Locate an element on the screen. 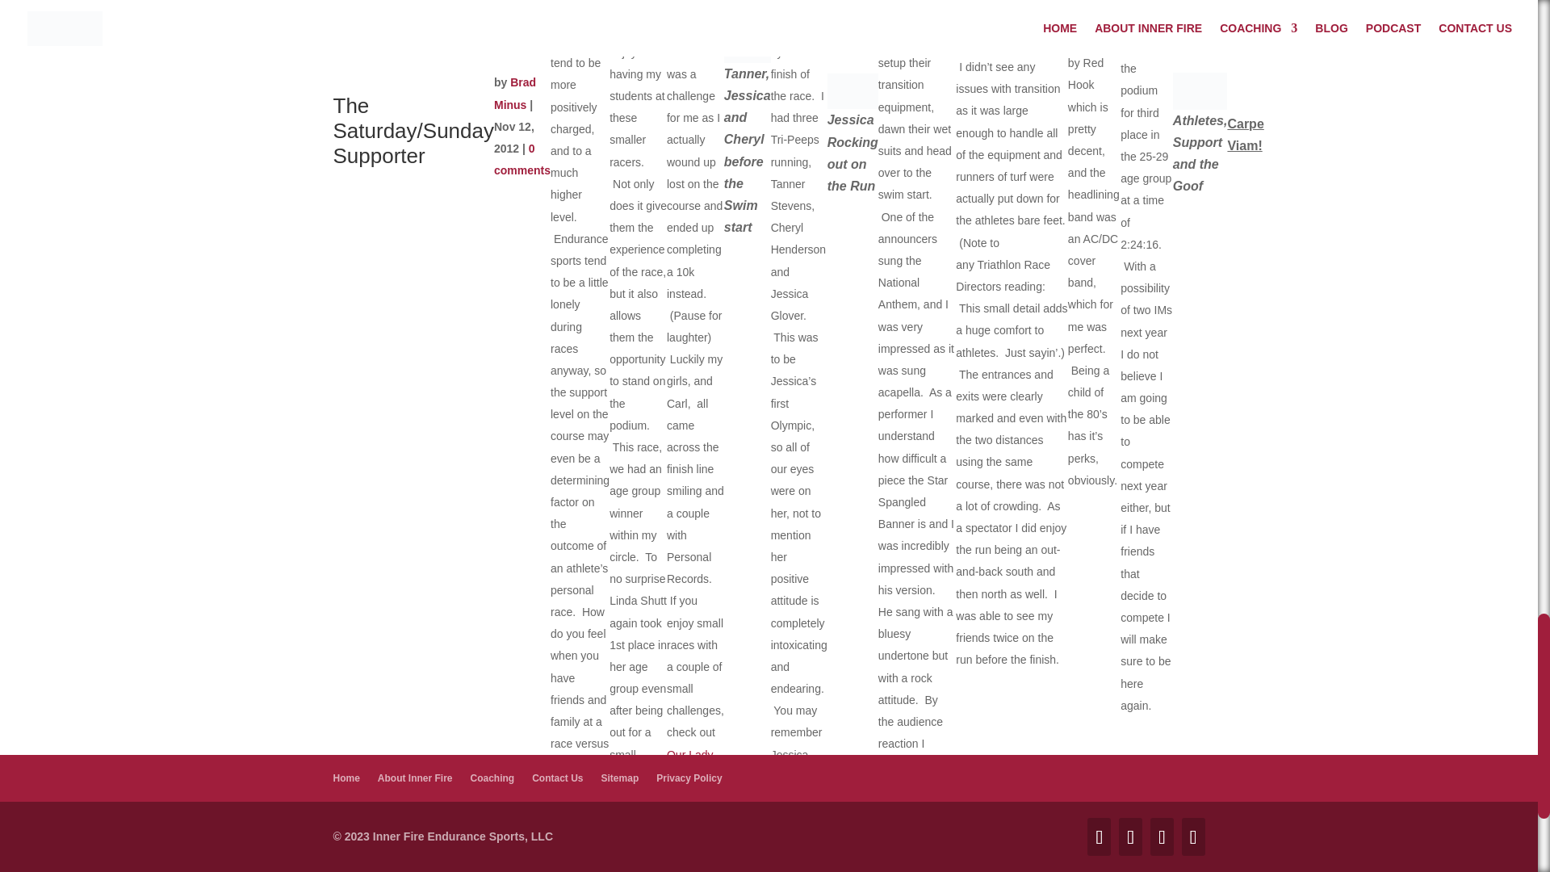 This screenshot has height=872, width=1550. 0 comments is located at coordinates (522, 160).